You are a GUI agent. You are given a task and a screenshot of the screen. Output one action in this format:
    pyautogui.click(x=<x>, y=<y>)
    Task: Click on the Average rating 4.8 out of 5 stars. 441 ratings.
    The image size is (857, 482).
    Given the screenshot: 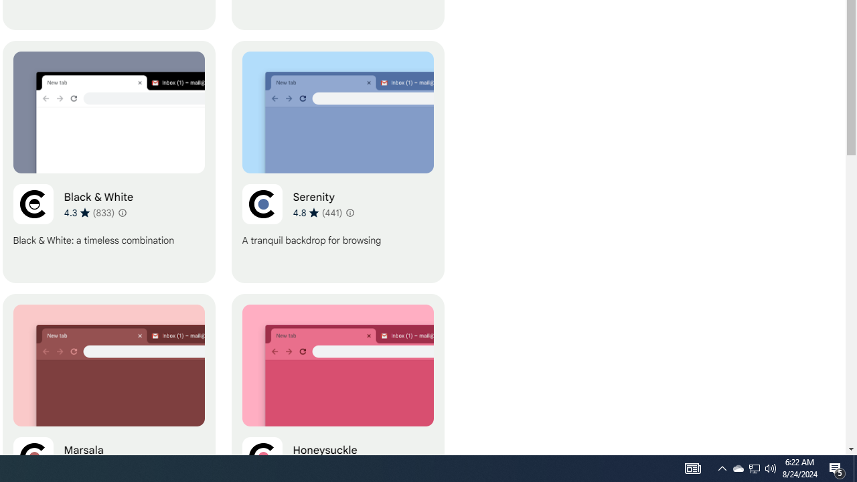 What is the action you would take?
    pyautogui.click(x=317, y=212)
    